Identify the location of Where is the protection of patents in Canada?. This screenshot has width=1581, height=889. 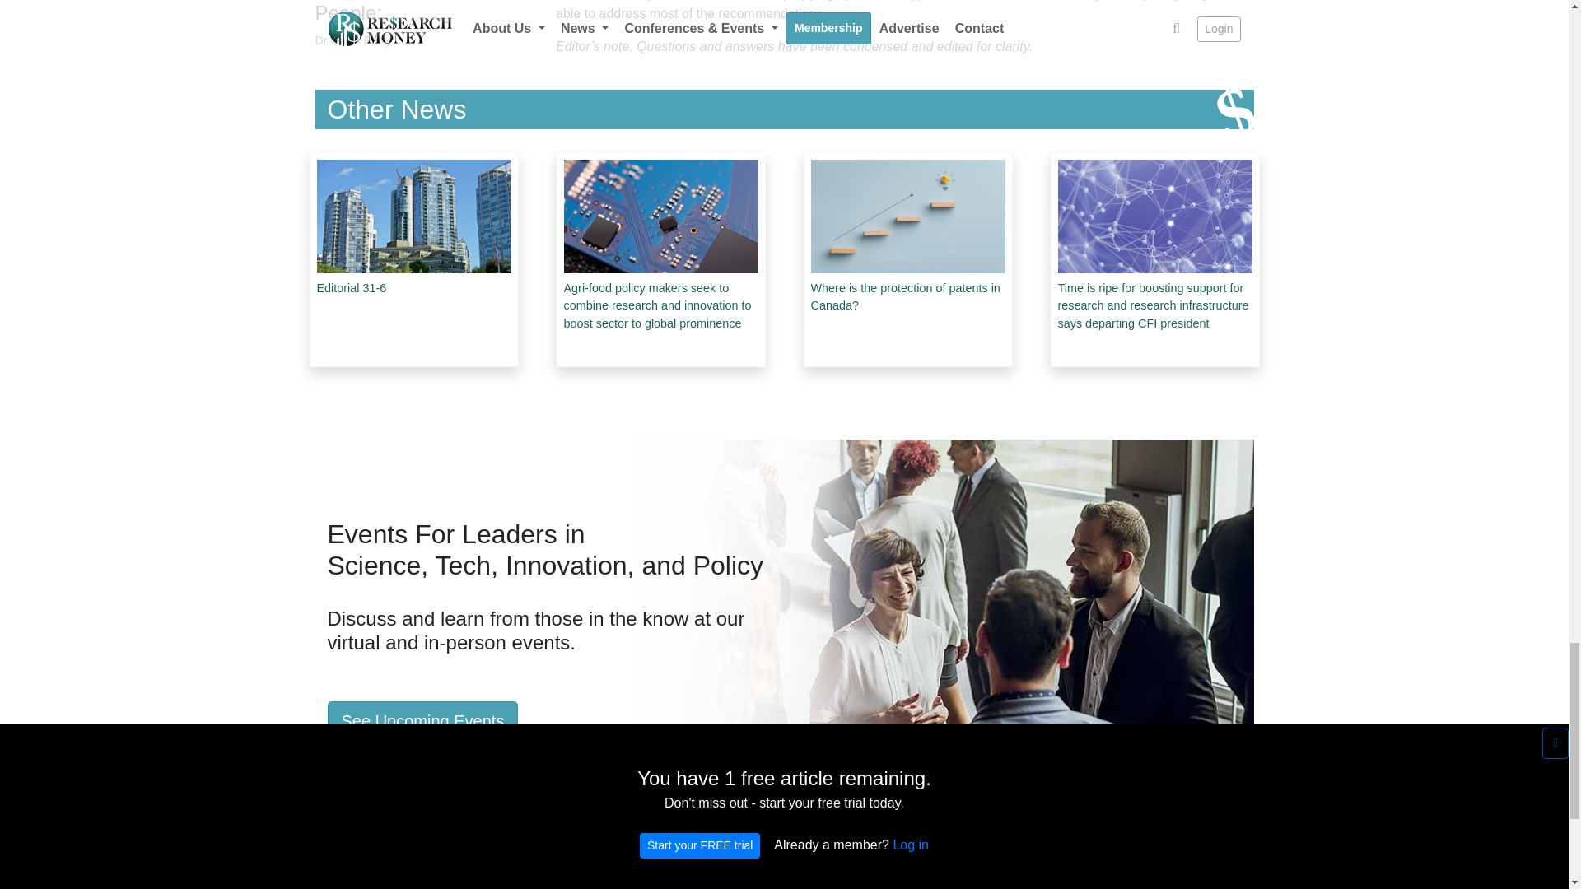
(907, 263).